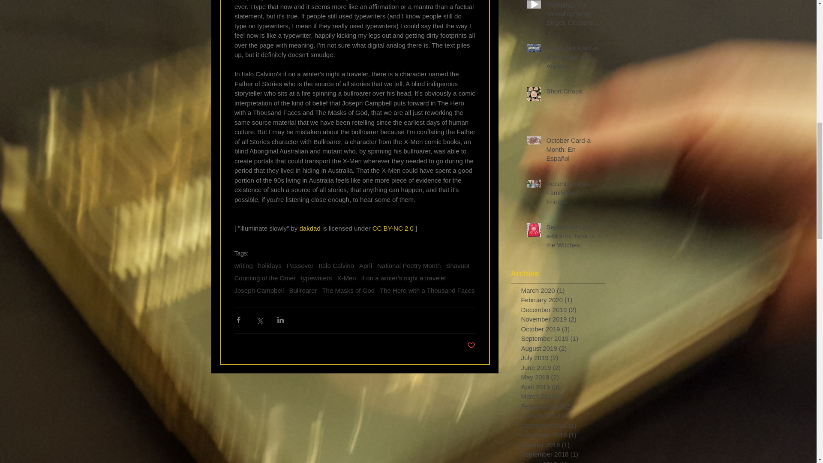  Describe the element at coordinates (316, 278) in the screenshot. I see `typewriters` at that location.